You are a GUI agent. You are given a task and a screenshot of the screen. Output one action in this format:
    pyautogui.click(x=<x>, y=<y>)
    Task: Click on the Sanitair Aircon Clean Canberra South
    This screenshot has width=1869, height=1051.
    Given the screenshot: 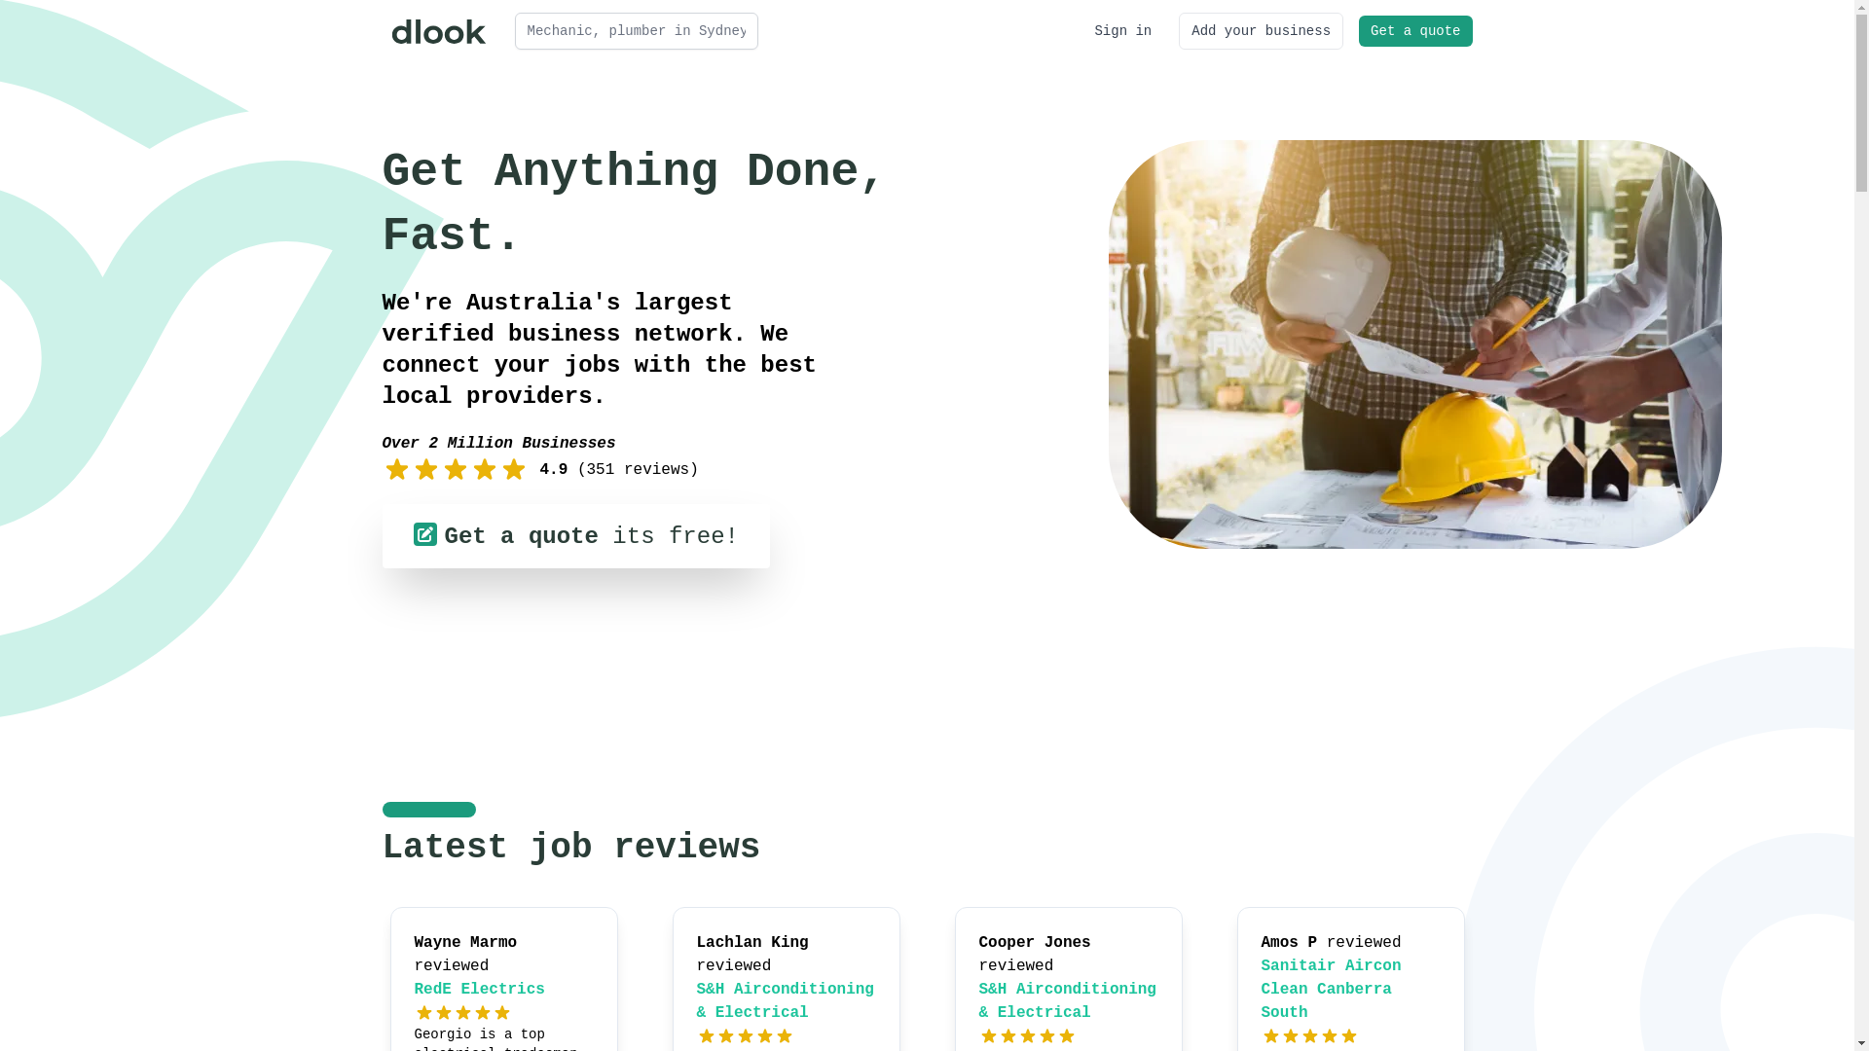 What is the action you would take?
    pyautogui.click(x=1332, y=990)
    